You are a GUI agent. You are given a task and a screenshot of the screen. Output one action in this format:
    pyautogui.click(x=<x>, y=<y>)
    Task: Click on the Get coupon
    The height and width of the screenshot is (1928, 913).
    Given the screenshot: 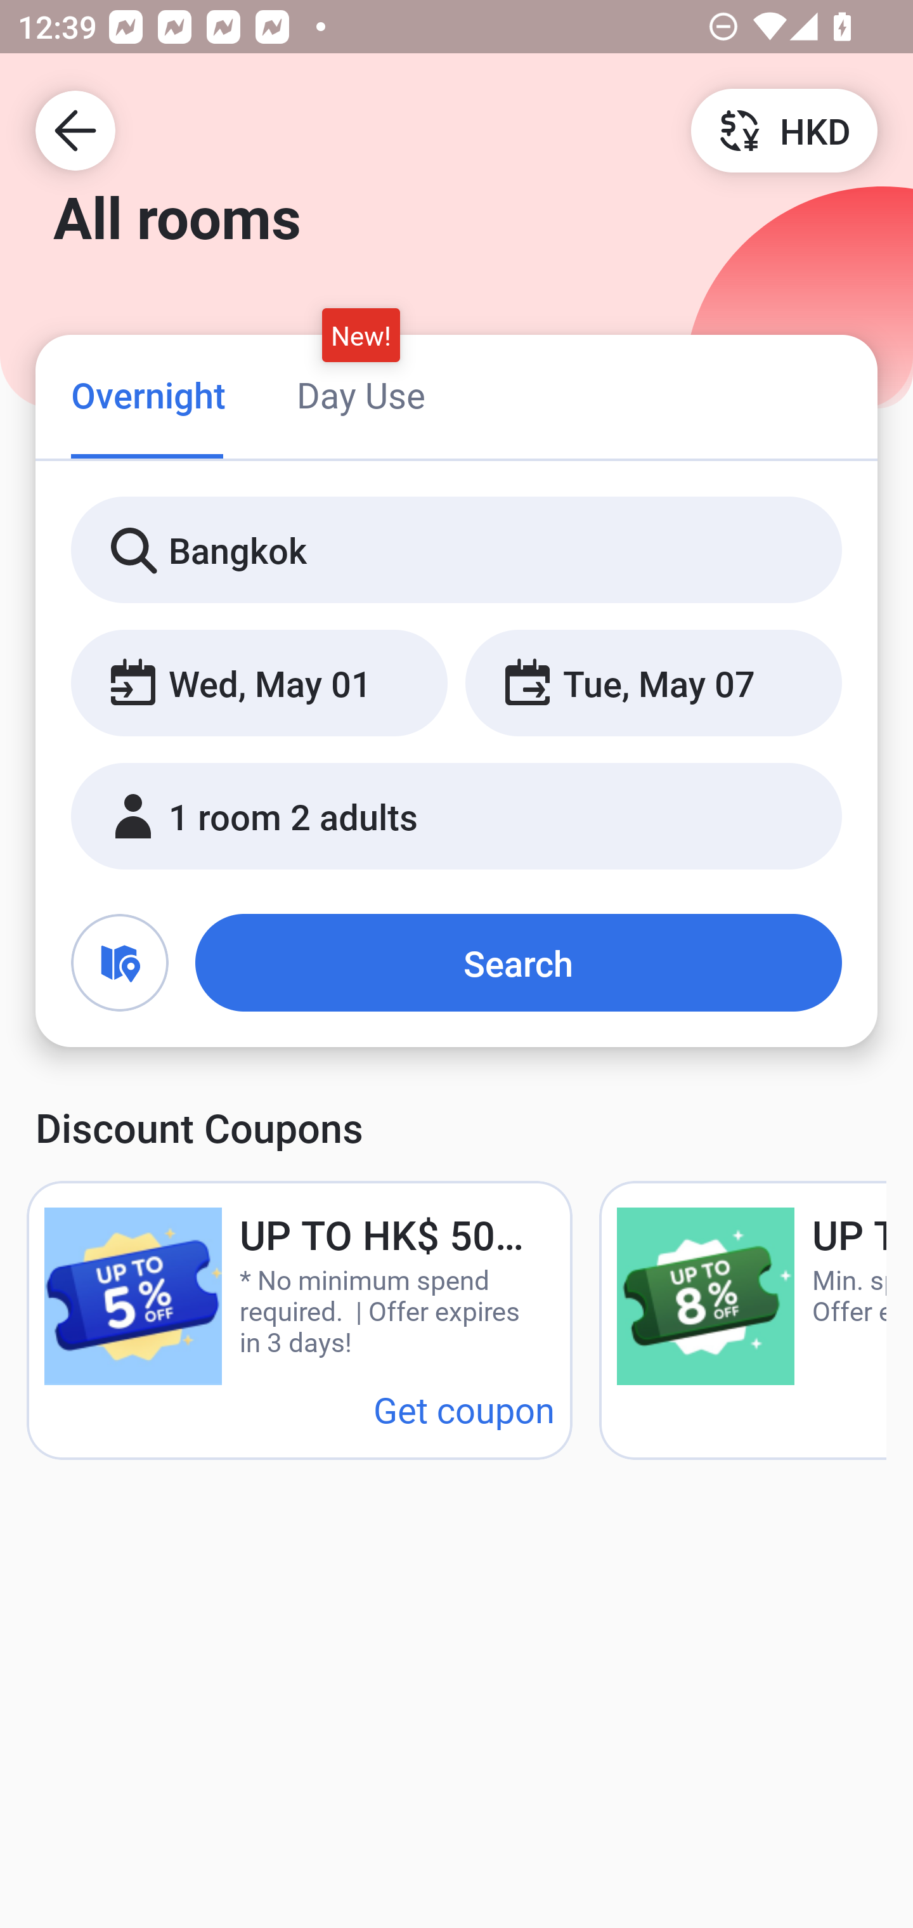 What is the action you would take?
    pyautogui.click(x=464, y=1409)
    